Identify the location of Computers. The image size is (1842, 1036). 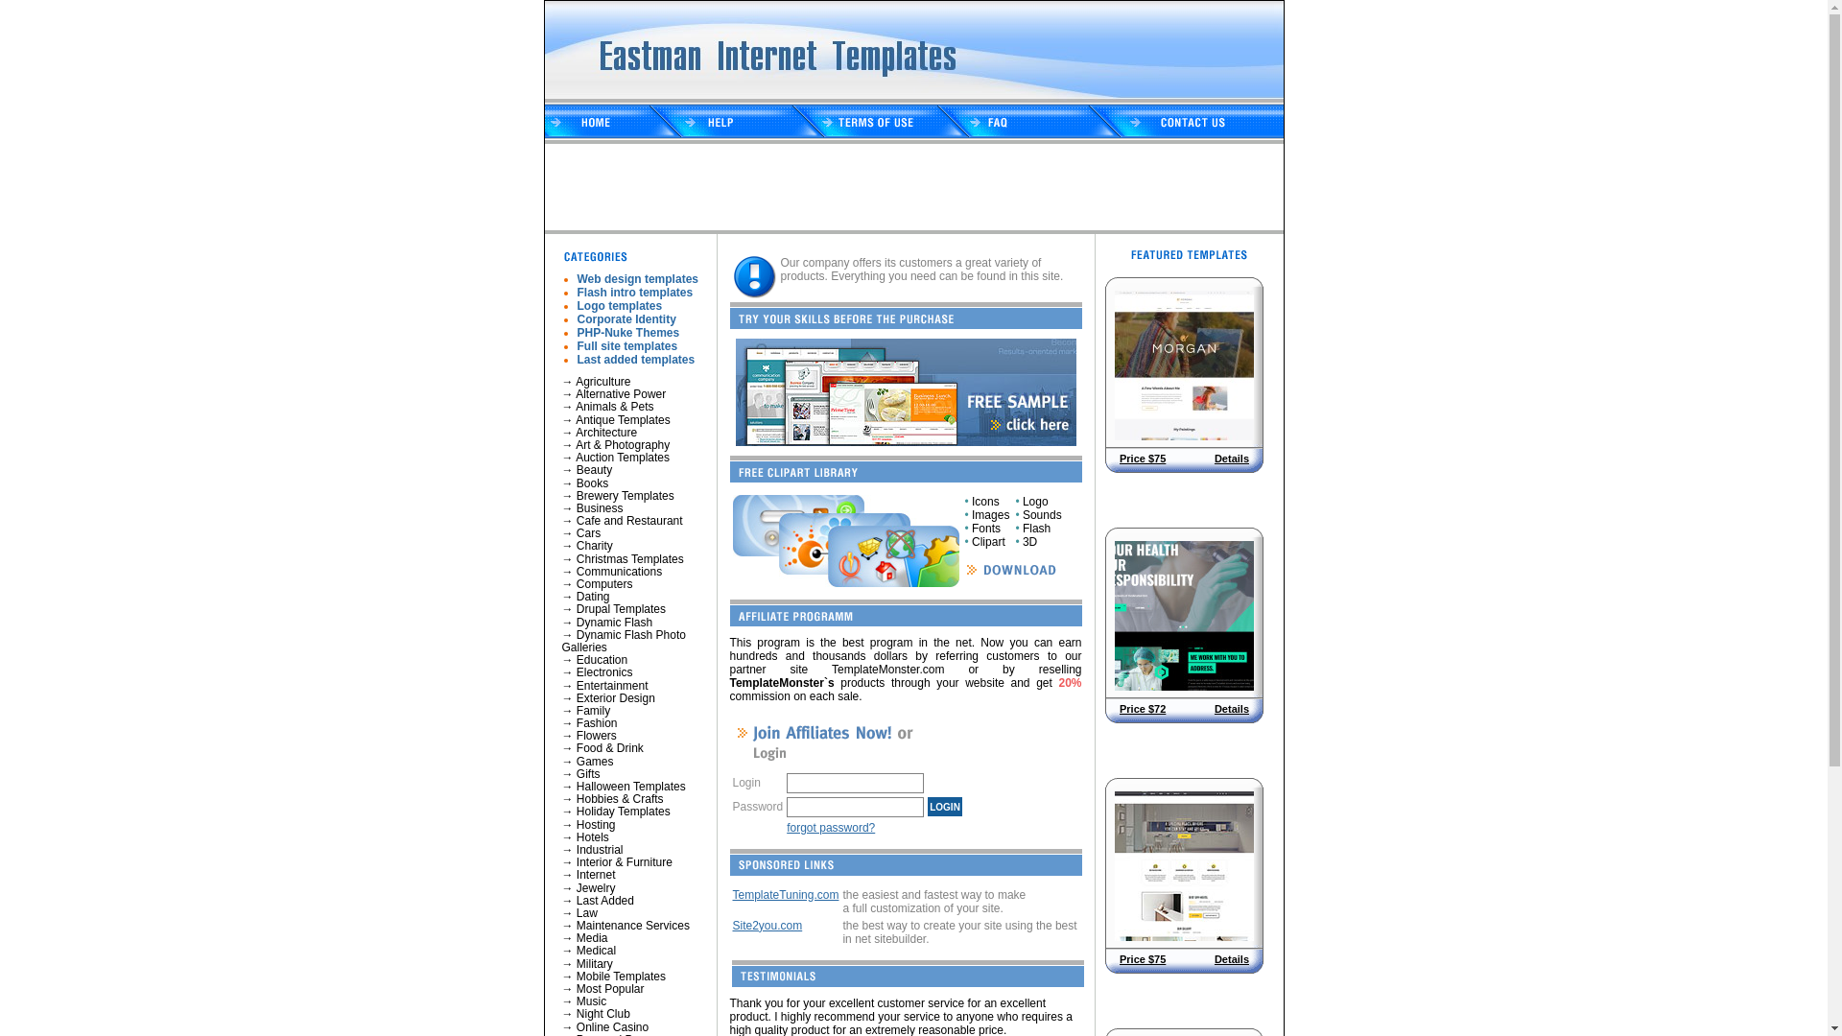
(604, 584).